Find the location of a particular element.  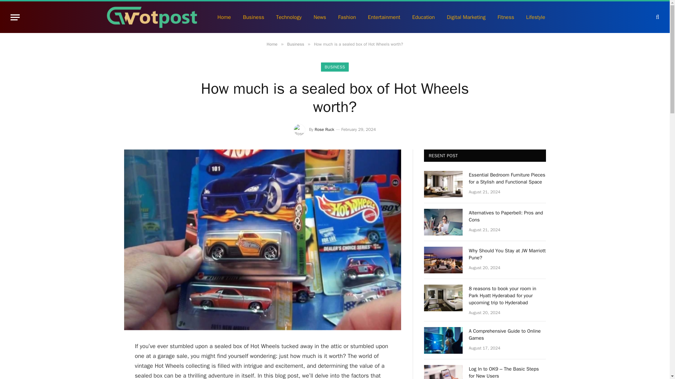

Education is located at coordinates (423, 17).